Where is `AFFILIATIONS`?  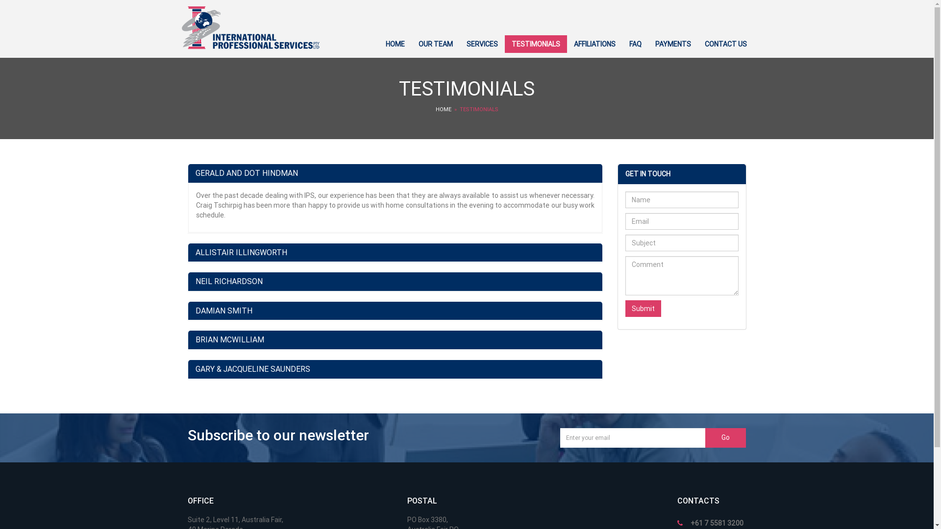 AFFILIATIONS is located at coordinates (594, 44).